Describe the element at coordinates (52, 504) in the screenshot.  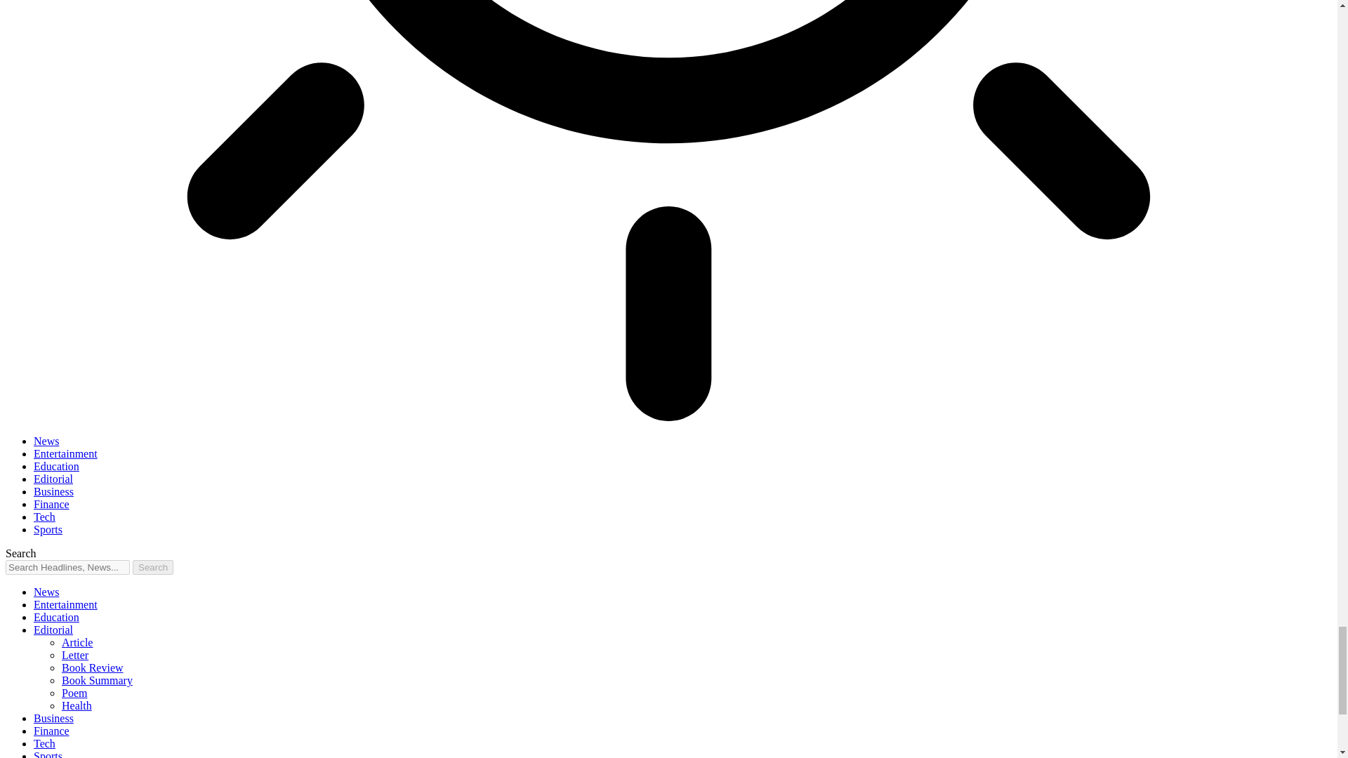
I see `Finance` at that location.